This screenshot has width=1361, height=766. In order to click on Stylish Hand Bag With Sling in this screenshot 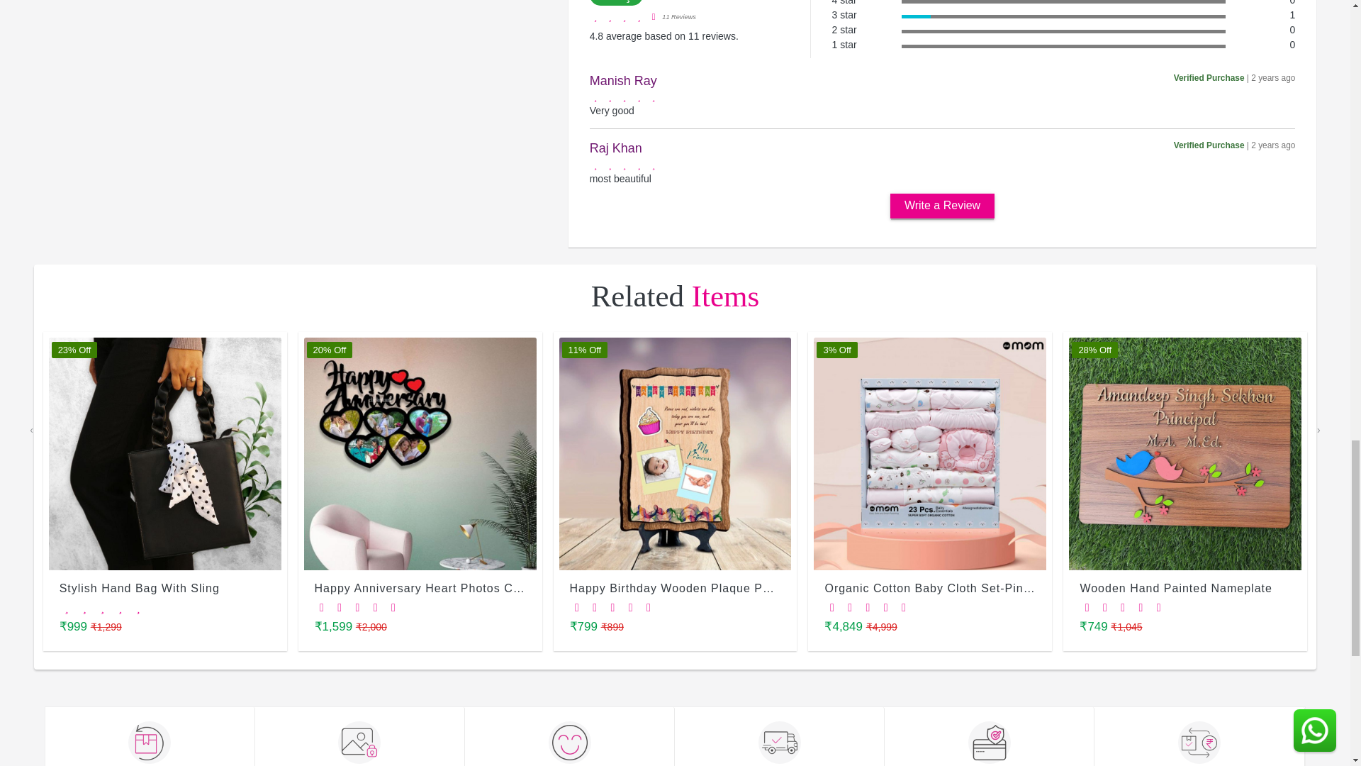, I will do `click(165, 454)`.